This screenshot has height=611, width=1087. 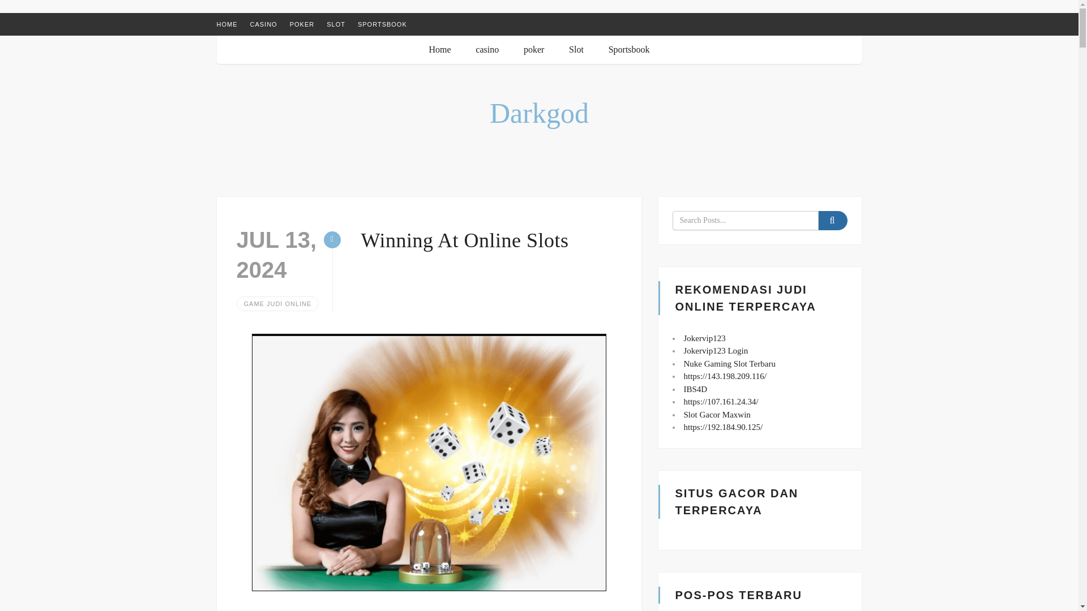 What do you see at coordinates (704, 338) in the screenshot?
I see `Jokervip123` at bounding box center [704, 338].